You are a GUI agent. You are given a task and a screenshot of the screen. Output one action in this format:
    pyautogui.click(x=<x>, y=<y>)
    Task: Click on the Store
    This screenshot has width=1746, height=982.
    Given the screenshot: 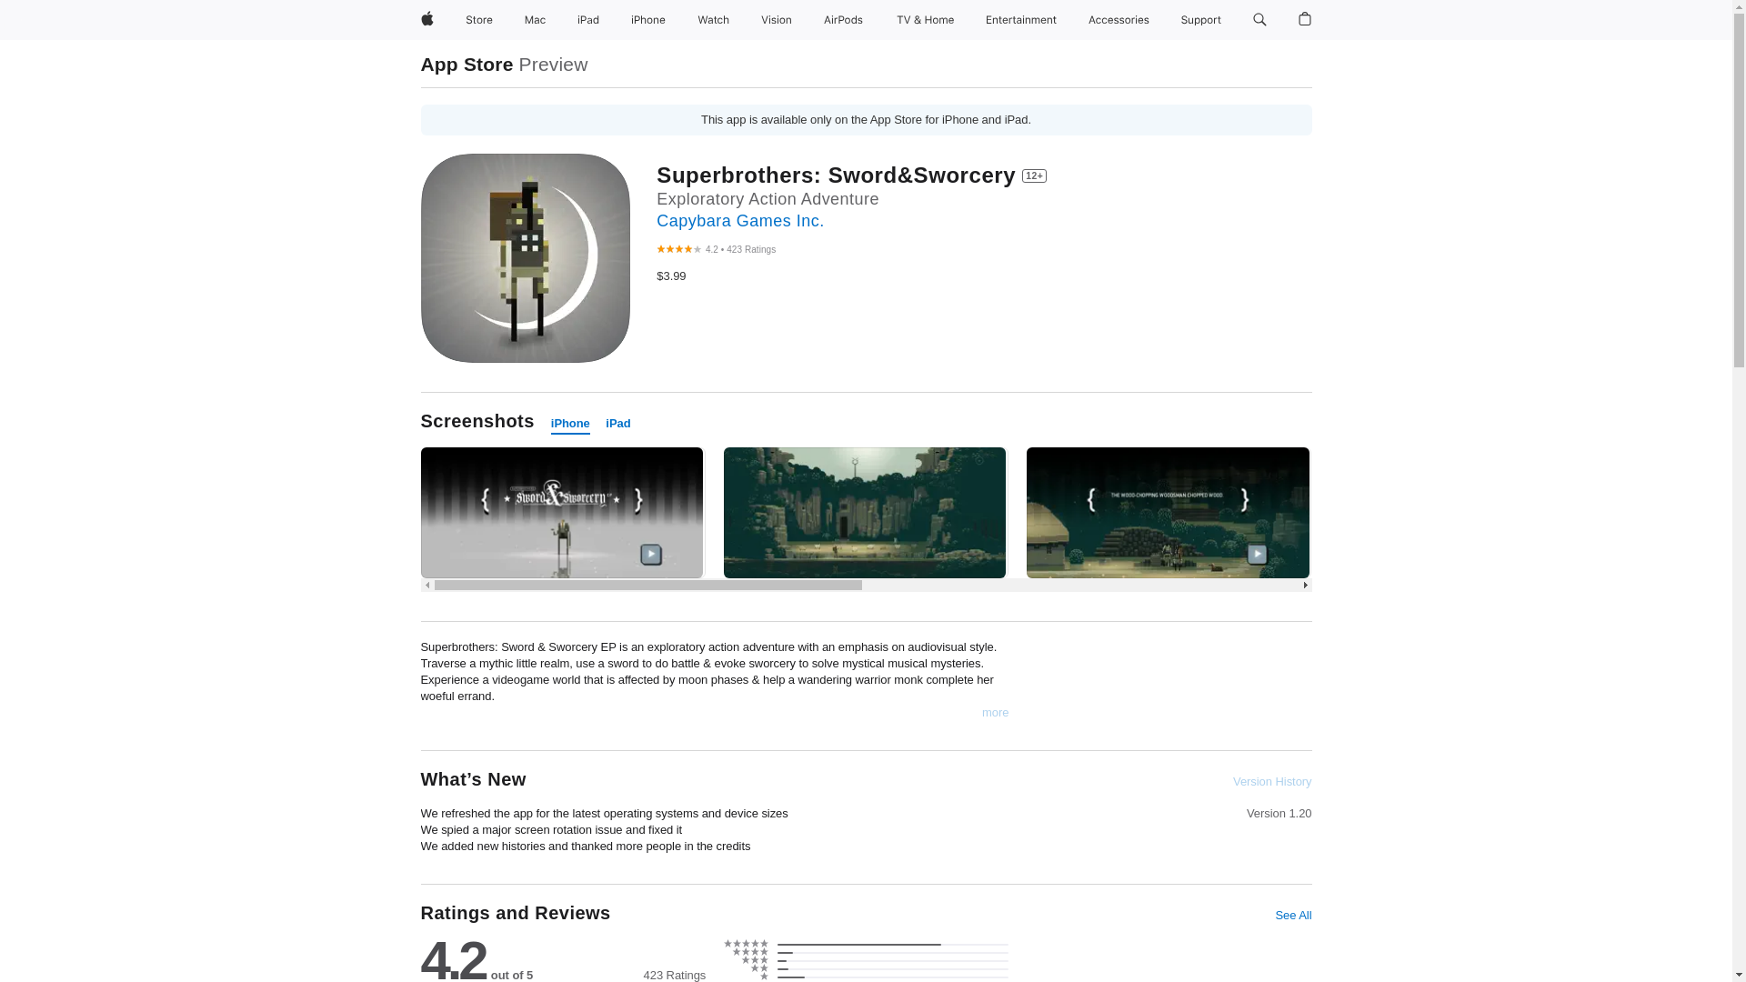 What is the action you would take?
    pyautogui.click(x=478, y=20)
    